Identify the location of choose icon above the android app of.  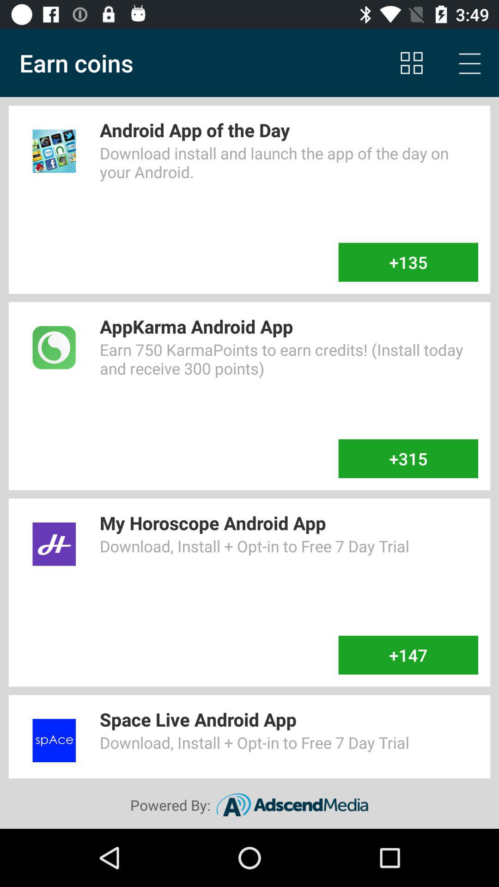
(469, 63).